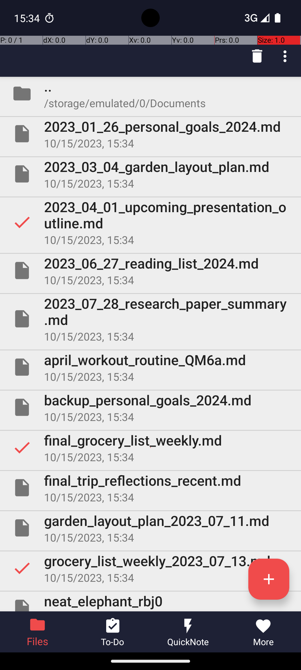  What do you see at coordinates (151, 367) in the screenshot?
I see `File april_workout_routine_QM6a.md ` at bounding box center [151, 367].